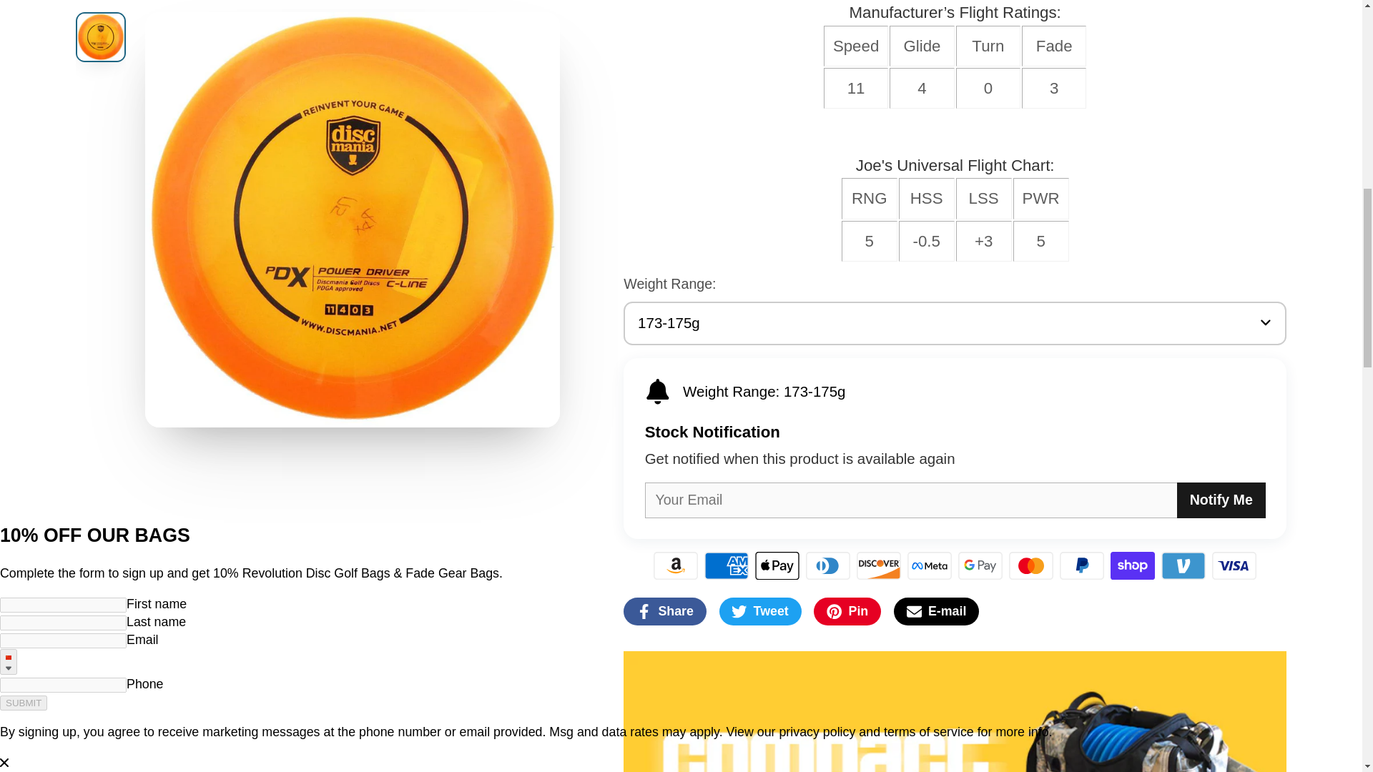  I want to click on Diners Club, so click(828, 566).